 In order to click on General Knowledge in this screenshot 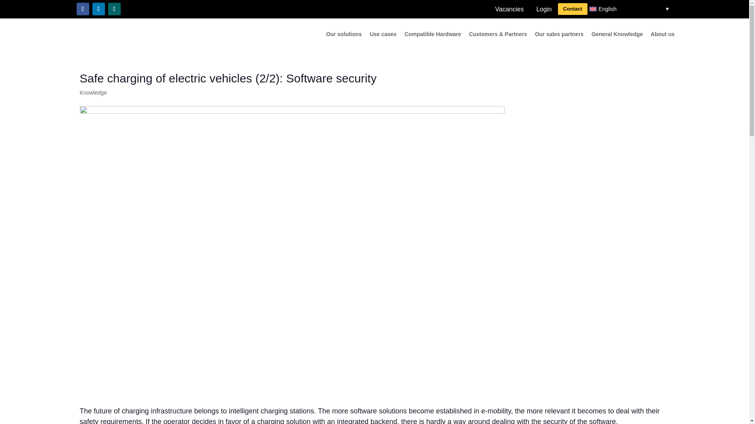, I will do `click(617, 35)`.